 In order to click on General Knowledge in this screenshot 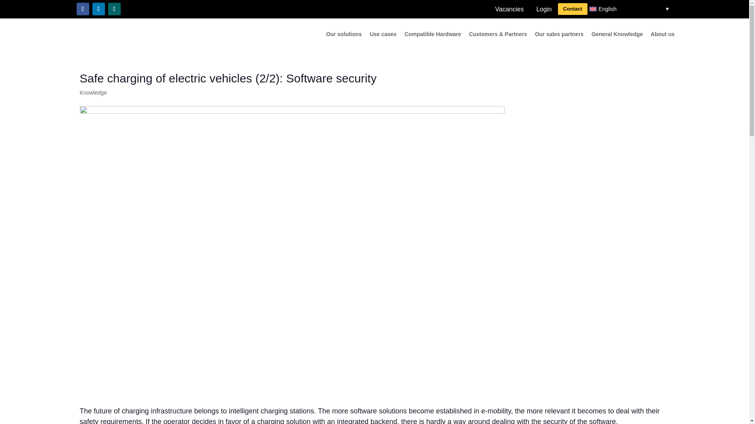, I will do `click(617, 35)`.